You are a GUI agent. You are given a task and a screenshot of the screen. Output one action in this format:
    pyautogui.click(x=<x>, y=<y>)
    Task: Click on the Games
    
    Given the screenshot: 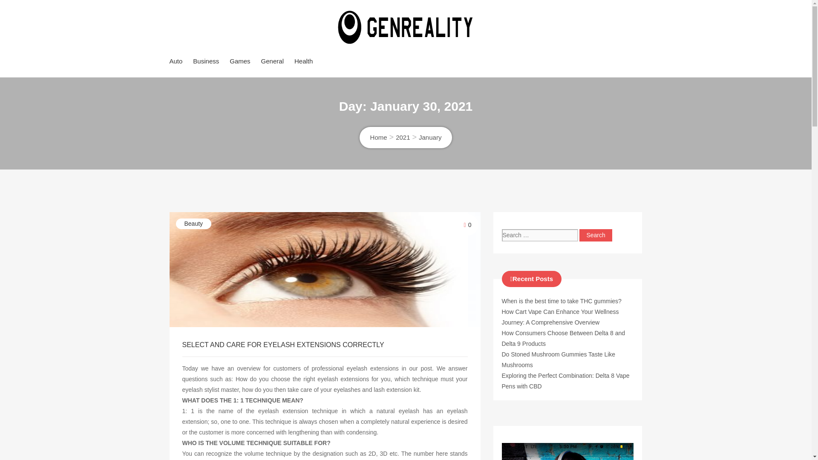 What is the action you would take?
    pyautogui.click(x=240, y=60)
    